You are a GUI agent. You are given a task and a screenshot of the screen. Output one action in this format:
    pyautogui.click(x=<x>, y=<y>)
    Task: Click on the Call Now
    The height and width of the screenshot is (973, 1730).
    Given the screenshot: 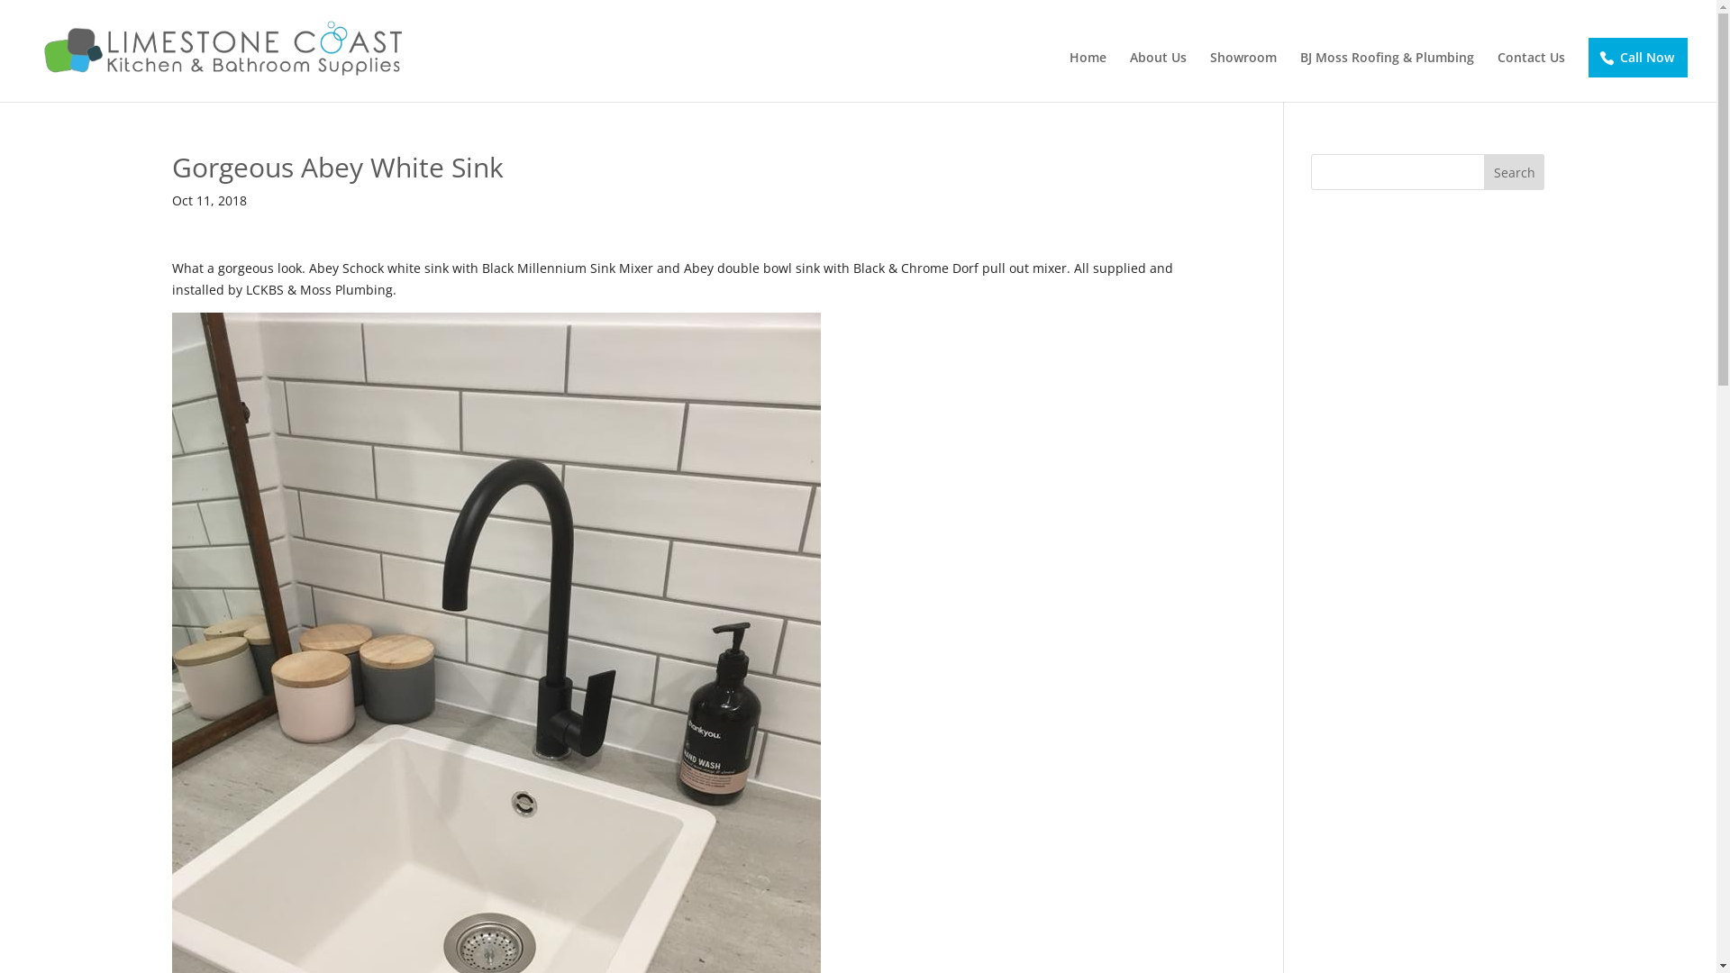 What is the action you would take?
    pyautogui.click(x=1638, y=58)
    